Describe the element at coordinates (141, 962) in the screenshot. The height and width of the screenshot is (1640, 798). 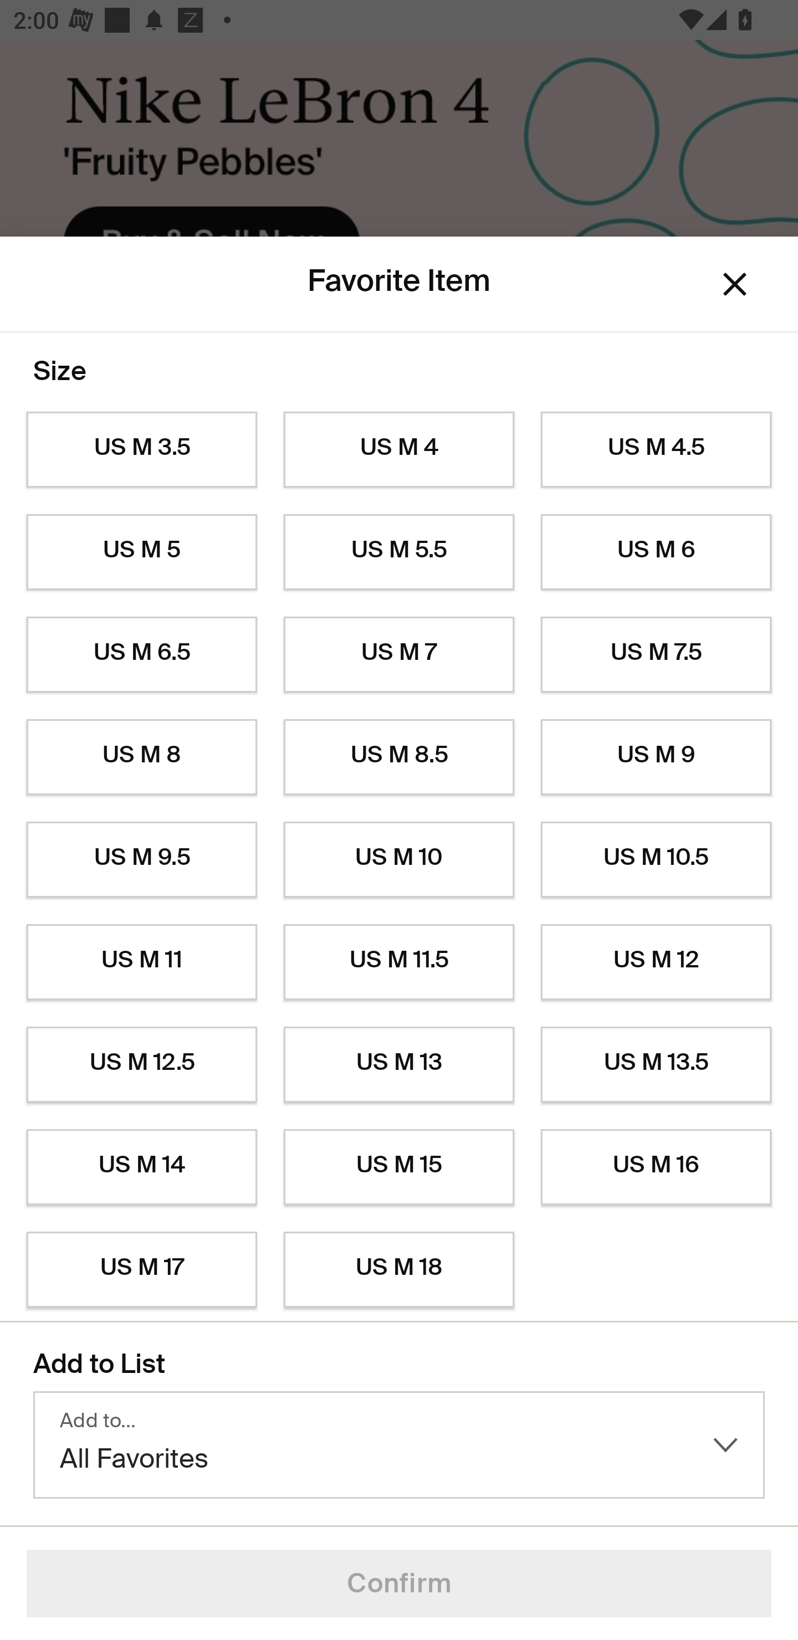
I see `US M 11` at that location.